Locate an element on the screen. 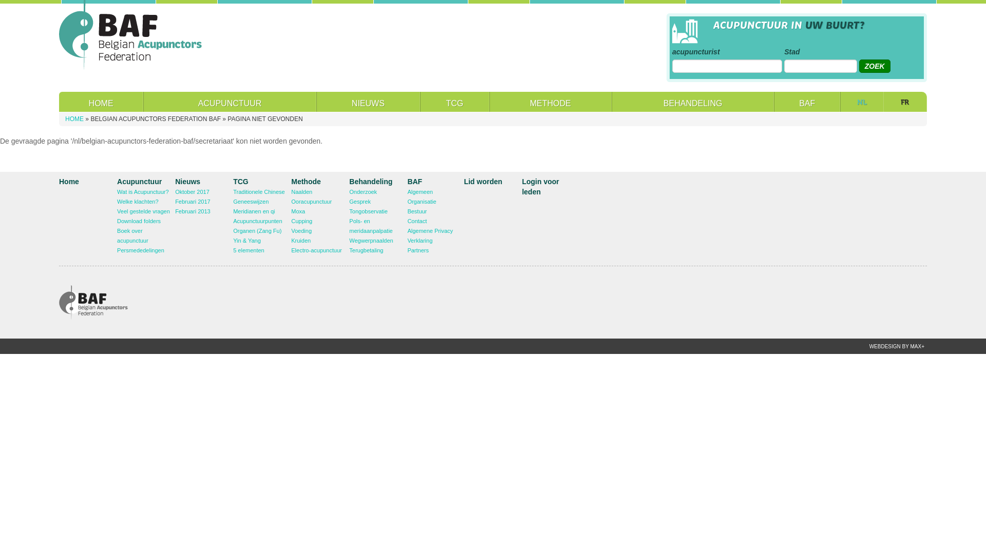  Algemeen is located at coordinates (420, 192).